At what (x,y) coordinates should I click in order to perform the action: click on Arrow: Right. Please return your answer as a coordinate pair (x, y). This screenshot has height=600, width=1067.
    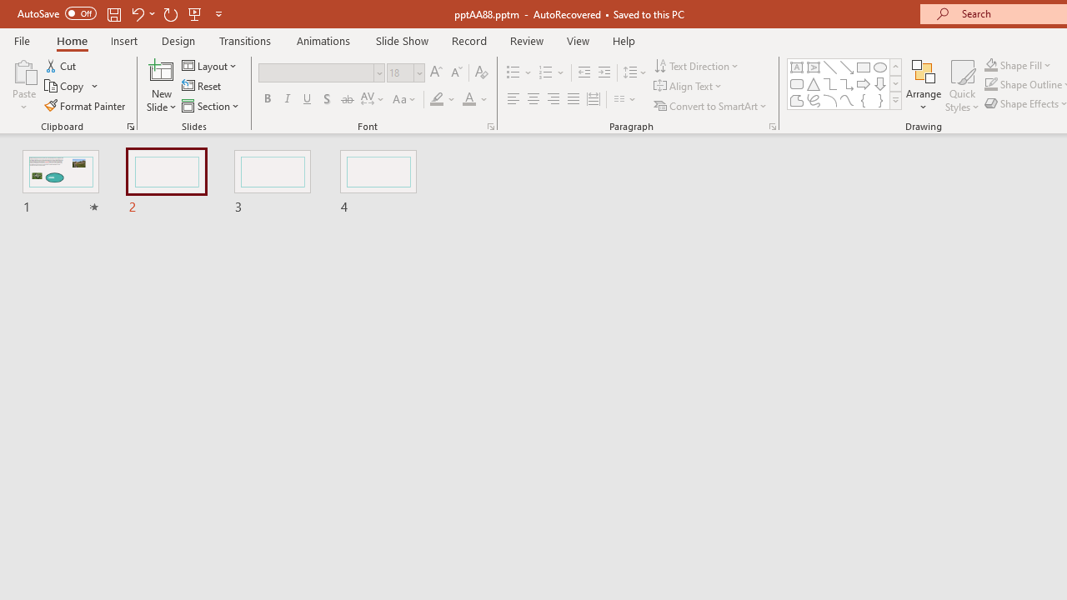
    Looking at the image, I should click on (864, 83).